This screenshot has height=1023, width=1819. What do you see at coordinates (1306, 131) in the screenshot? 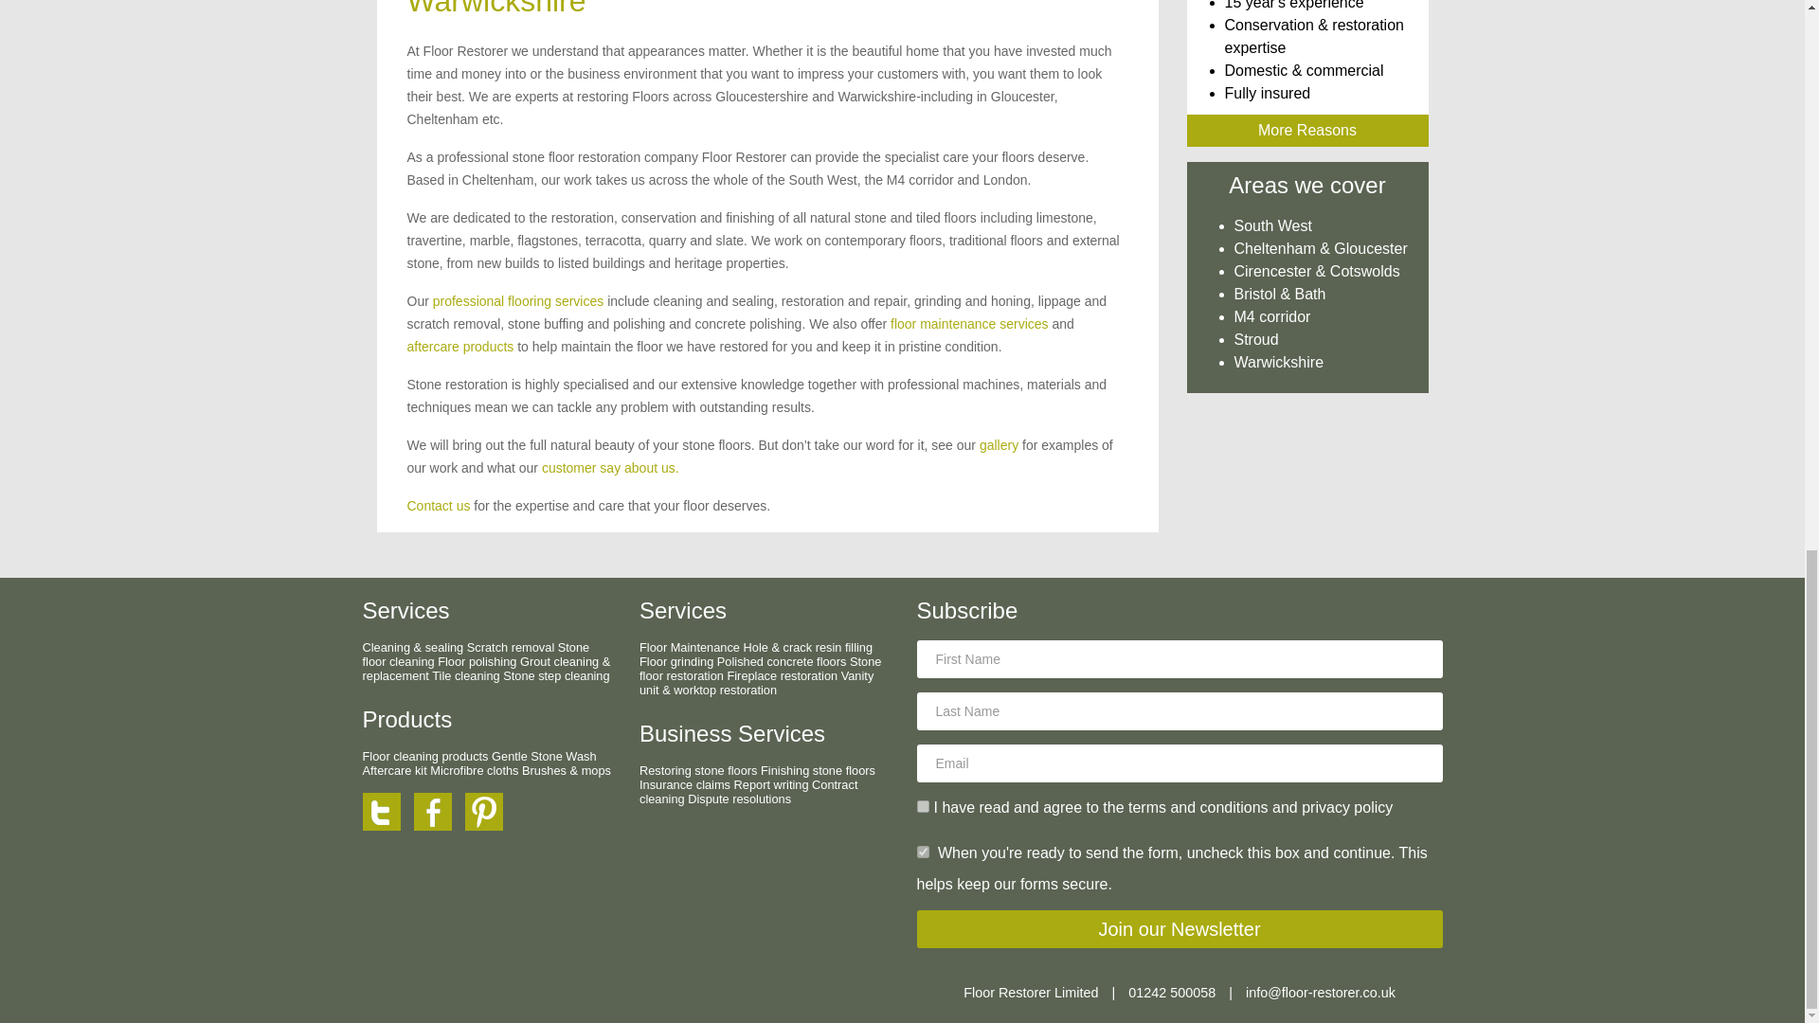
I see `More Reasons` at bounding box center [1306, 131].